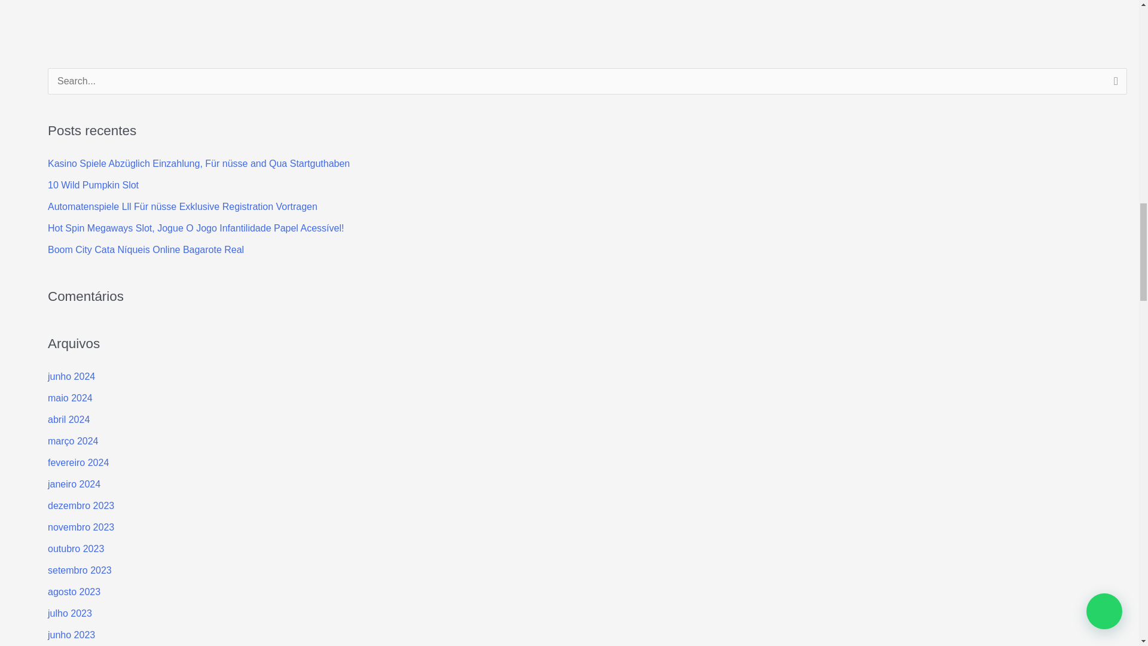  Describe the element at coordinates (93, 185) in the screenshot. I see `10 Wild Pumpkin Slot` at that location.